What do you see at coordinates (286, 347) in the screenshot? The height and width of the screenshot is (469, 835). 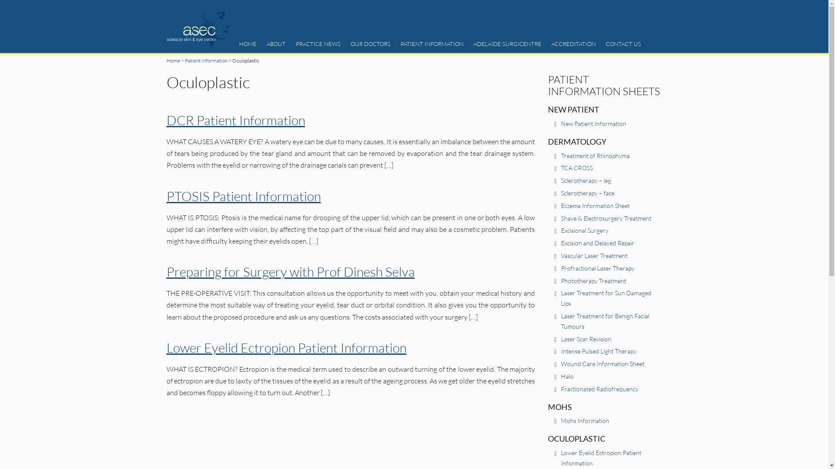 I see `Lower Eyelid Ectropion Patient Information` at bounding box center [286, 347].